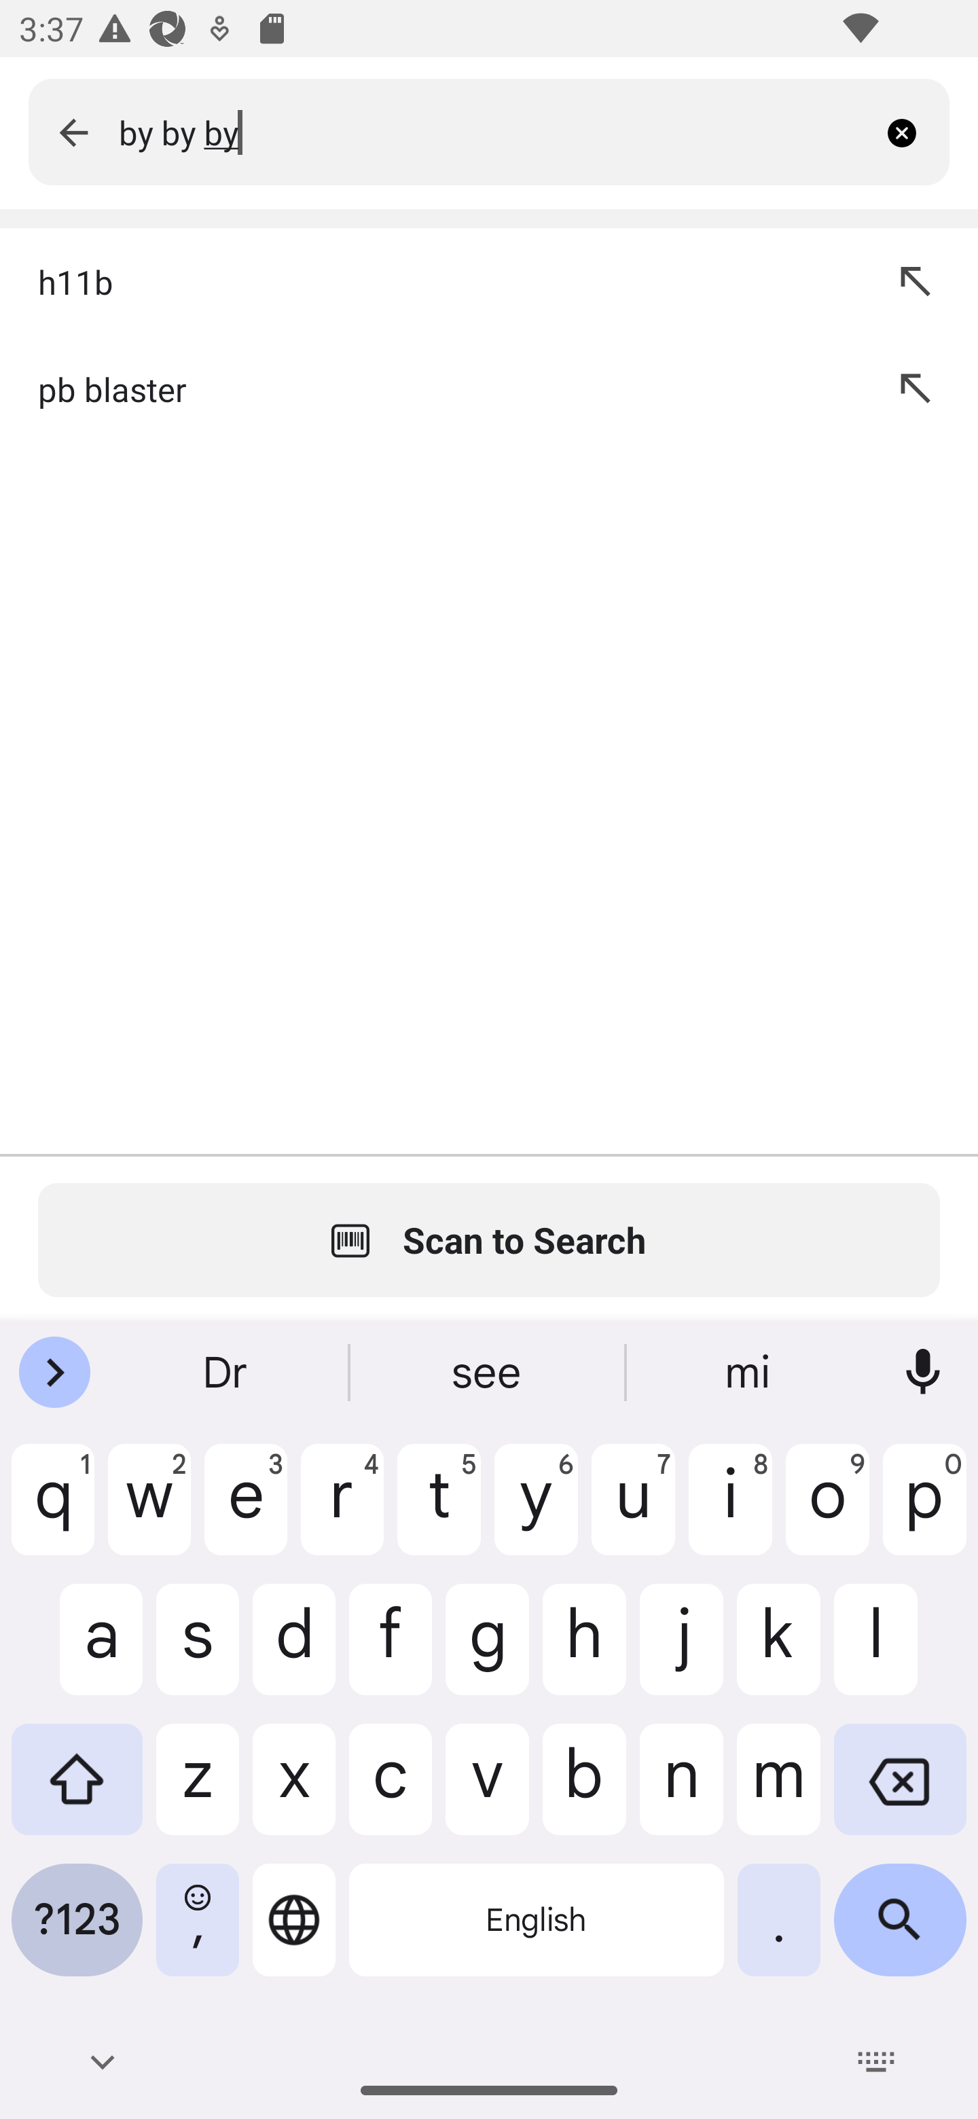 The height and width of the screenshot is (2119, 978). Describe the element at coordinates (436, 281) in the screenshot. I see `h11b` at that location.